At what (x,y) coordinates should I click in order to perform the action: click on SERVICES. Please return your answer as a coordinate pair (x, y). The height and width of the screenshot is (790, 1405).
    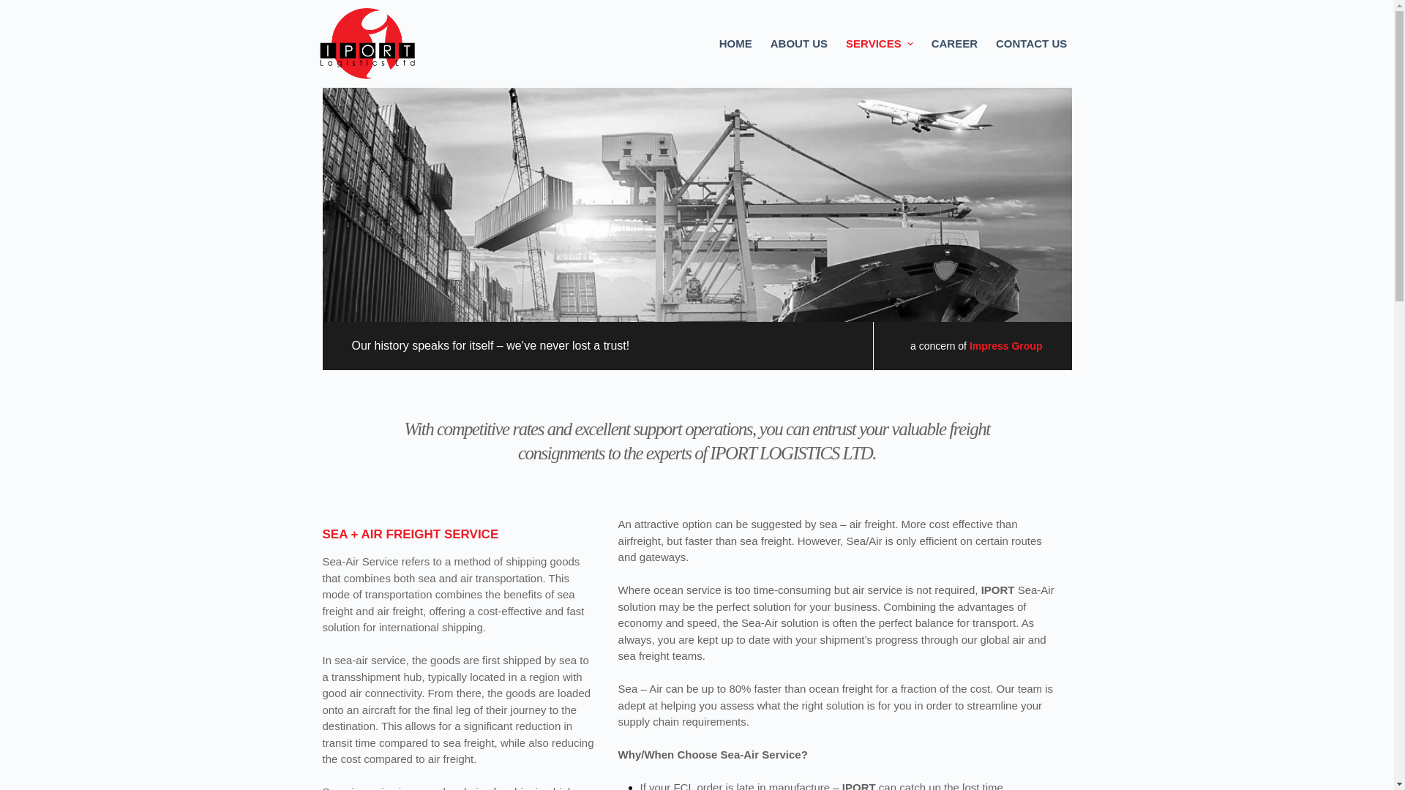
    Looking at the image, I should click on (880, 44).